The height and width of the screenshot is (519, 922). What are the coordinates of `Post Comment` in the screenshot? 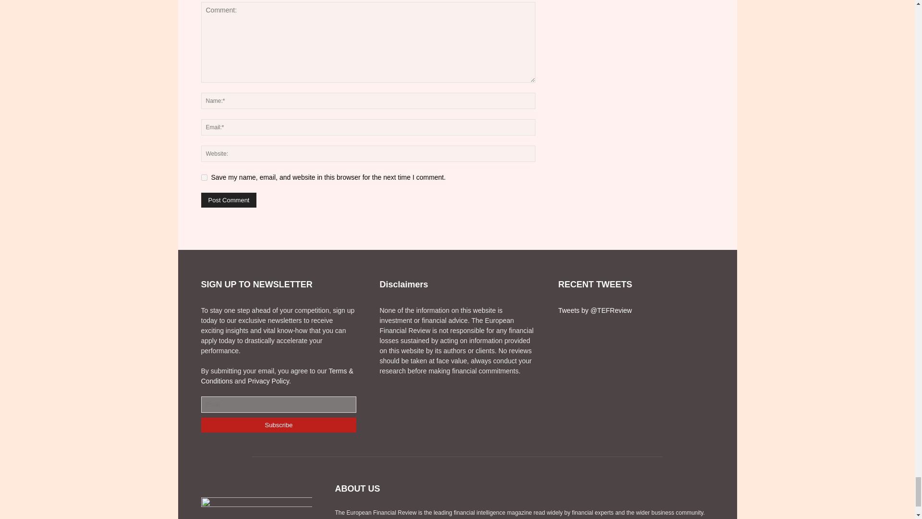 It's located at (229, 200).